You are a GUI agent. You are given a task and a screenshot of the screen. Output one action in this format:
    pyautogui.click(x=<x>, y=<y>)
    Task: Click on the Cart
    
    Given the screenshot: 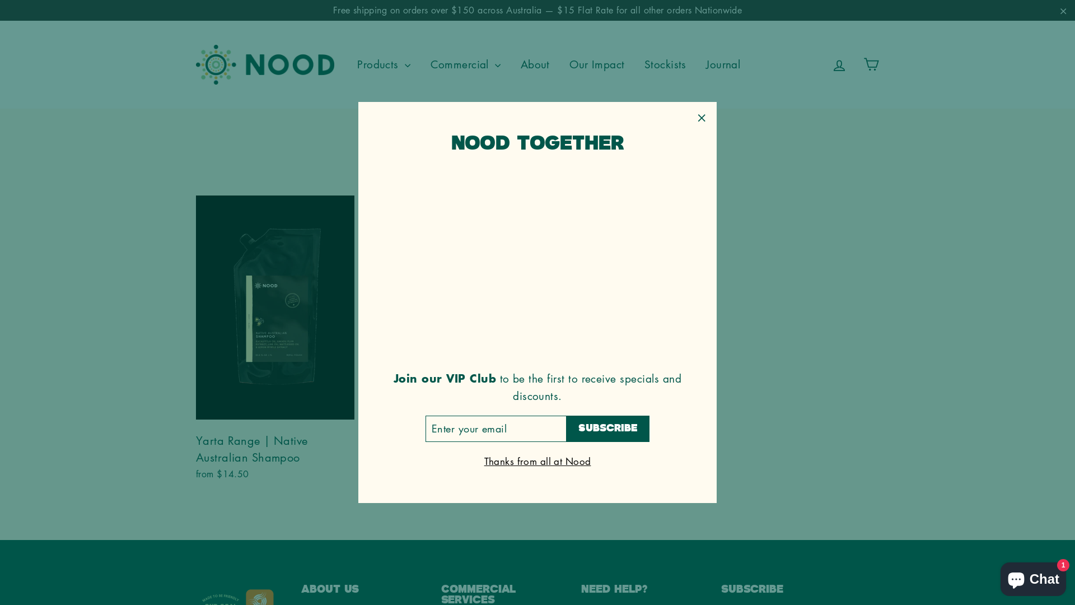 What is the action you would take?
    pyautogui.click(x=871, y=65)
    